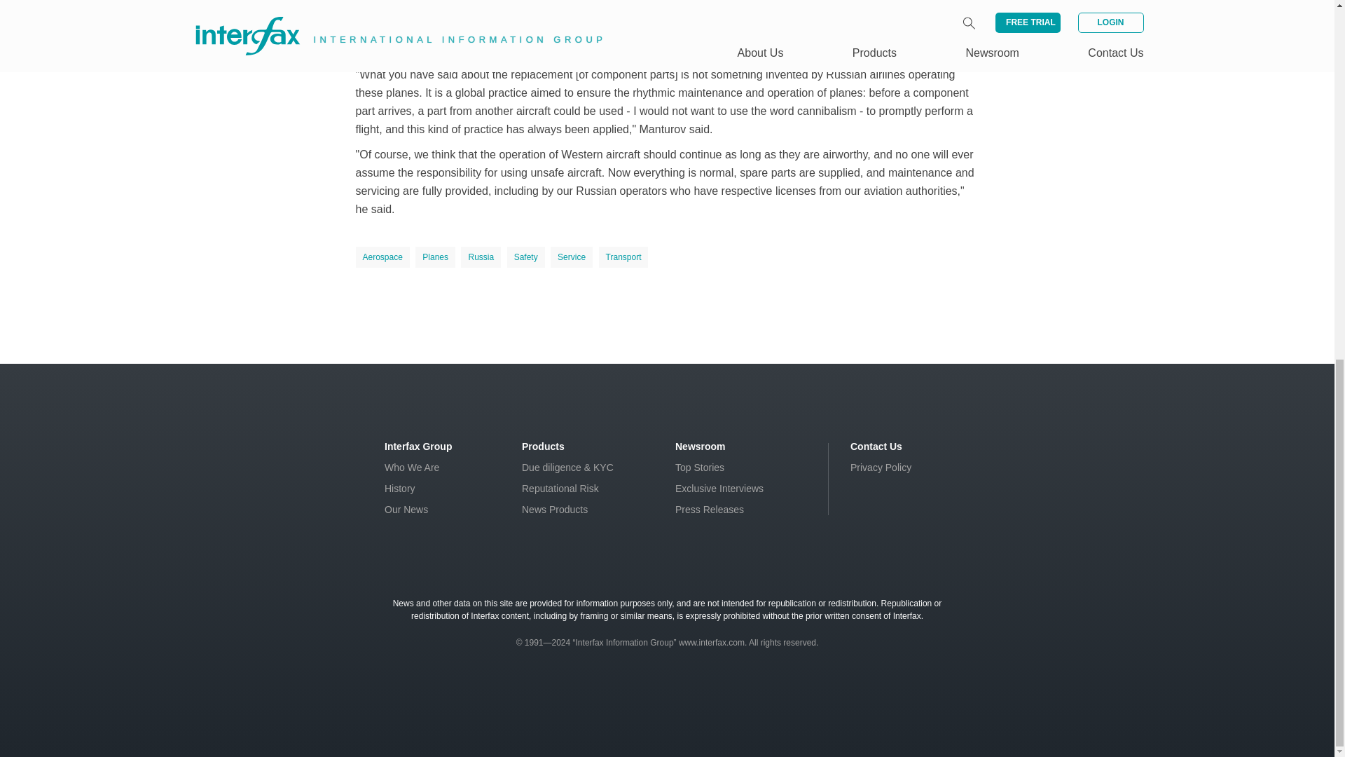 This screenshot has width=1345, height=757. What do you see at coordinates (481, 257) in the screenshot?
I see `Russia` at bounding box center [481, 257].